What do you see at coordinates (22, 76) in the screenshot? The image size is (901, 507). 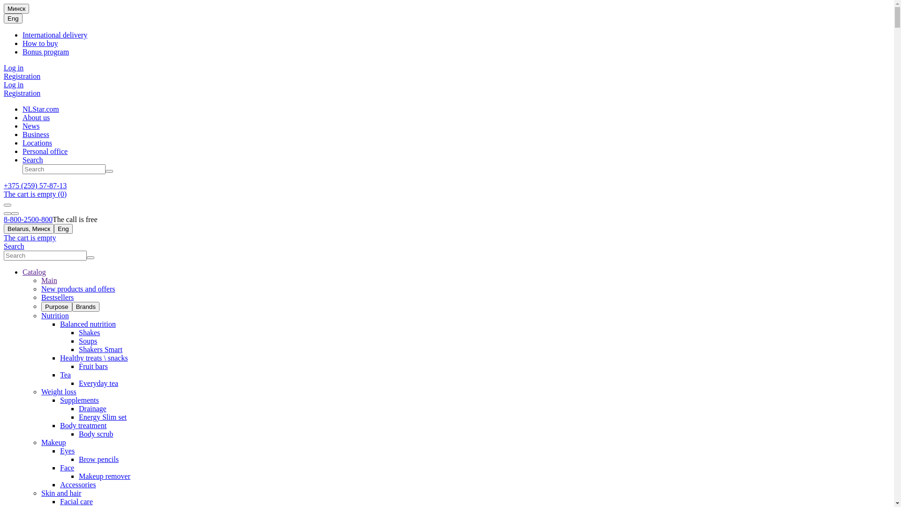 I see `Registration` at bounding box center [22, 76].